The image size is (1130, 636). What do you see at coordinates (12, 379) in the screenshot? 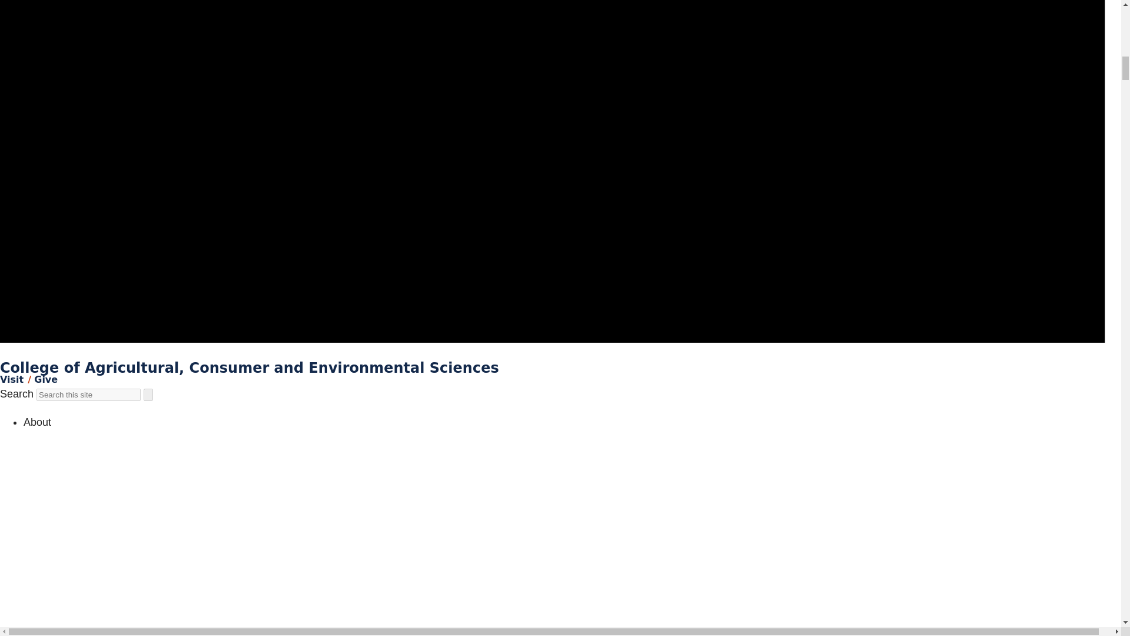
I see `Visit` at bounding box center [12, 379].